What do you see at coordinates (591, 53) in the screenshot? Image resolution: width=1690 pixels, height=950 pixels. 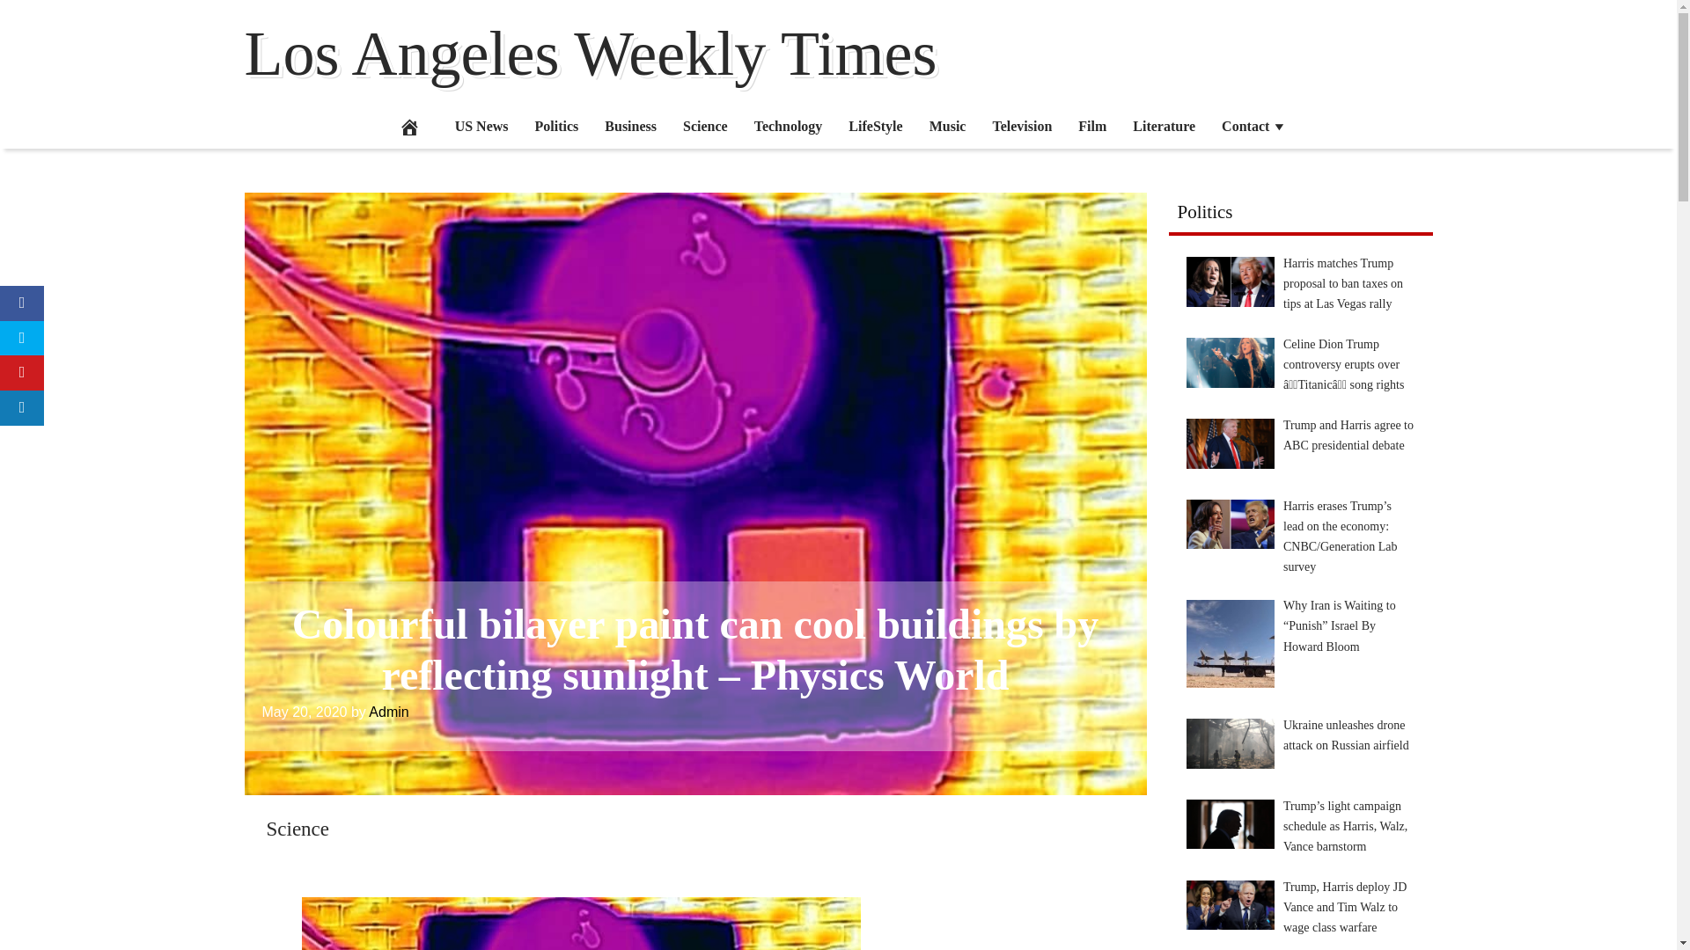 I see `Los Angeles Weekly Times` at bounding box center [591, 53].